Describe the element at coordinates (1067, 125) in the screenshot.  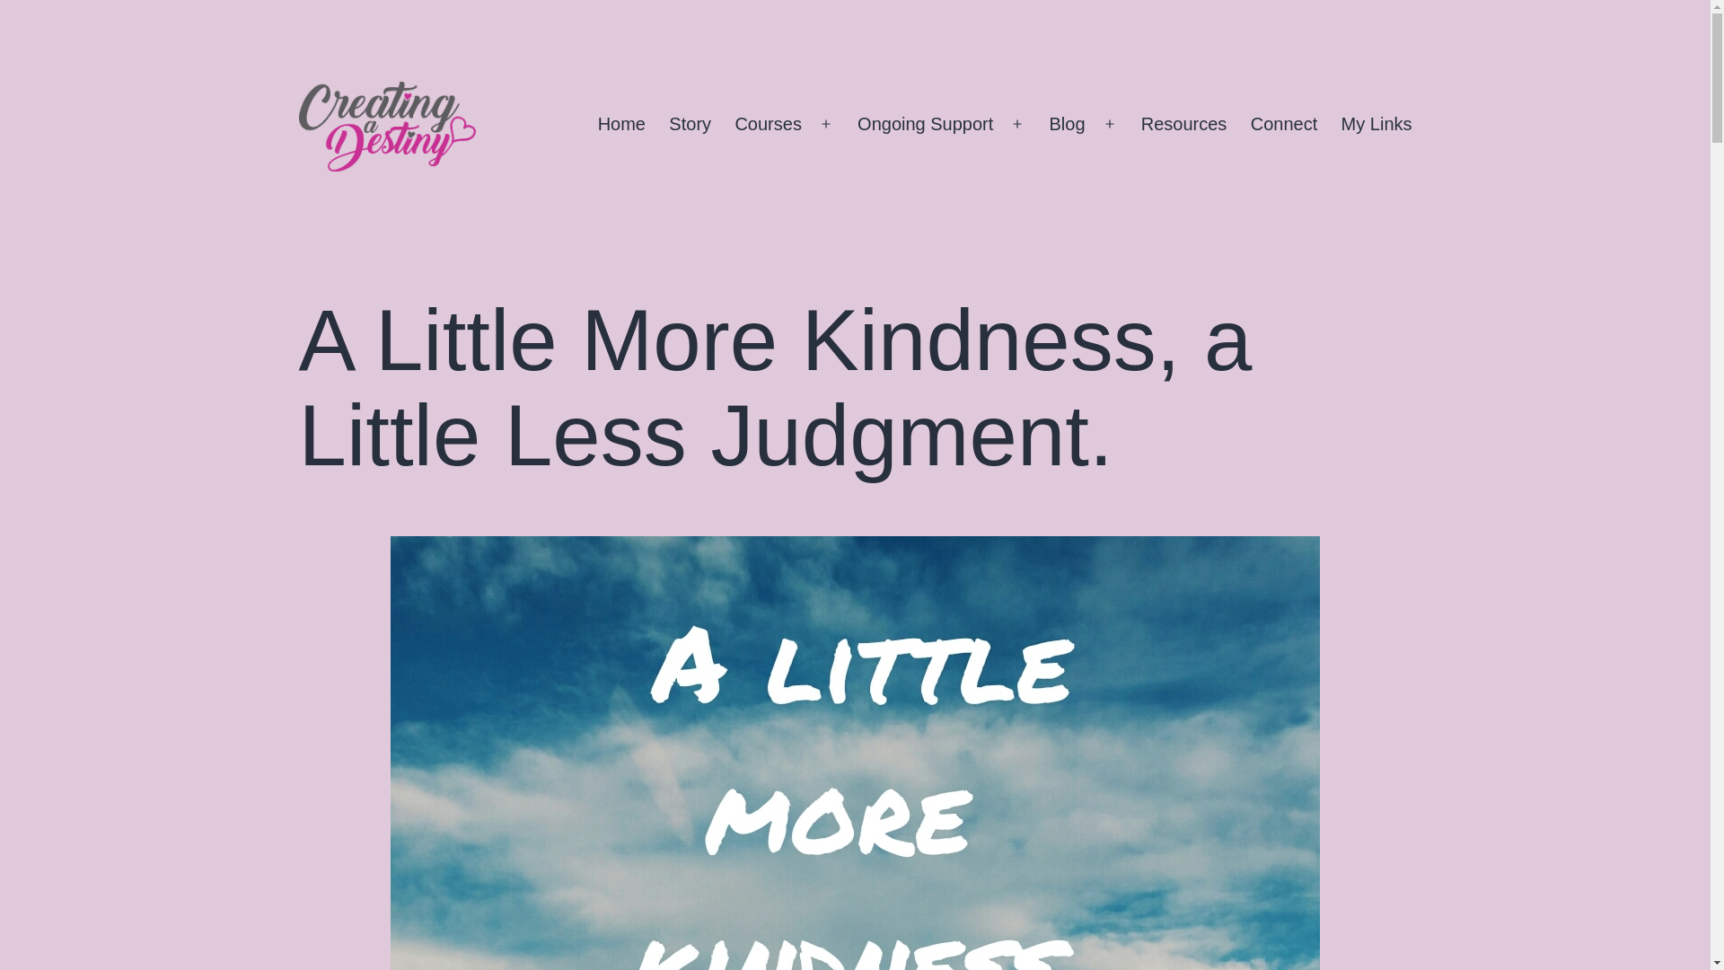
I see `Blog` at that location.